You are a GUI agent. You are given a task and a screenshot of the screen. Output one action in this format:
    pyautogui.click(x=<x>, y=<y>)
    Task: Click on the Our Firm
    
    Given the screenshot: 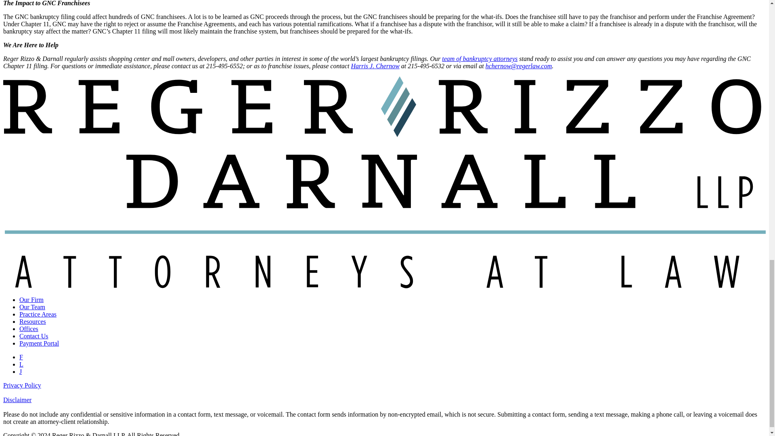 What is the action you would take?
    pyautogui.click(x=31, y=300)
    